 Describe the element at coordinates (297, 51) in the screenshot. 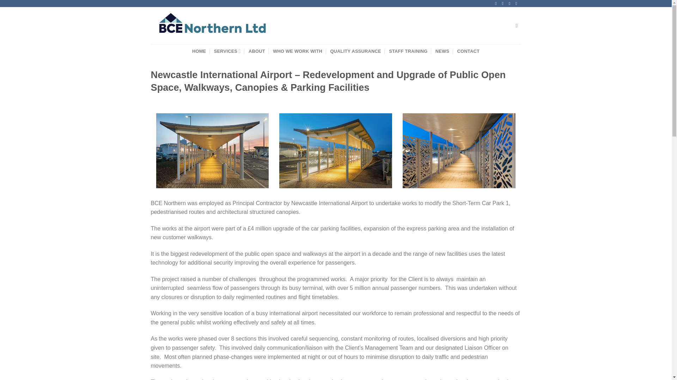

I see `WHO WE WORK WITH` at that location.